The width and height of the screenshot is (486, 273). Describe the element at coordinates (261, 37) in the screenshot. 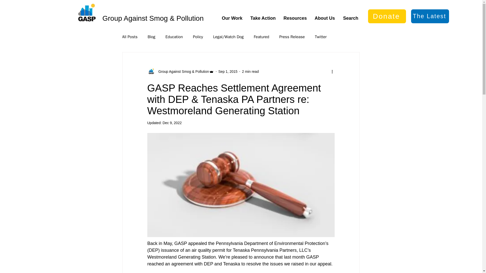

I see `Featured` at that location.